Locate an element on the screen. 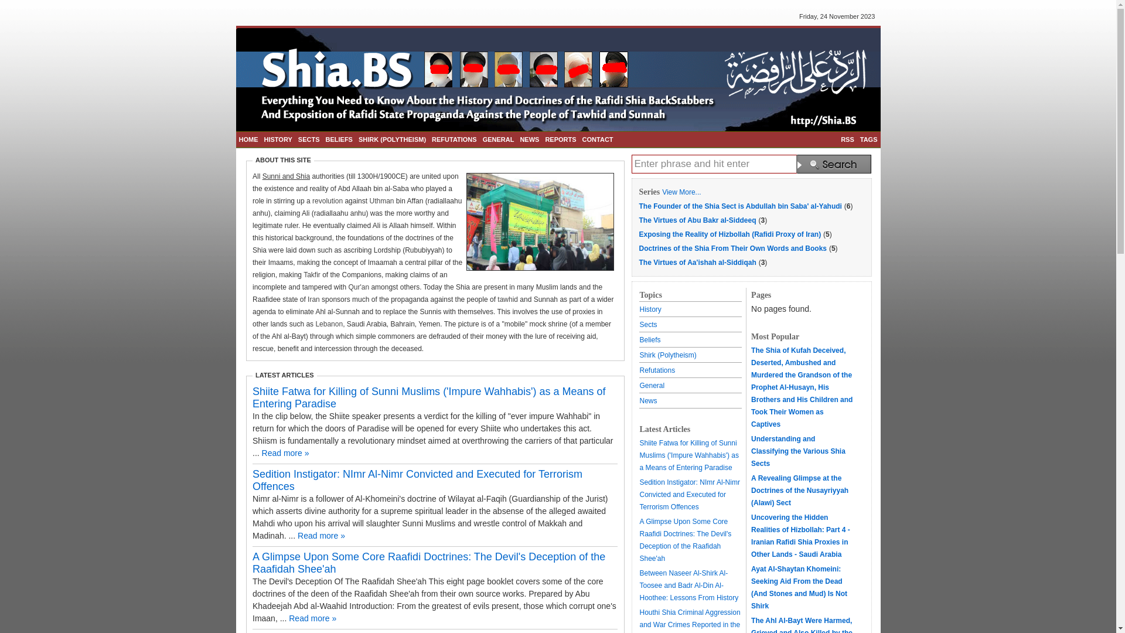 Image resolution: width=1125 pixels, height=633 pixels. Understanding and Classifying the Various Shia Sects is located at coordinates (798, 451).